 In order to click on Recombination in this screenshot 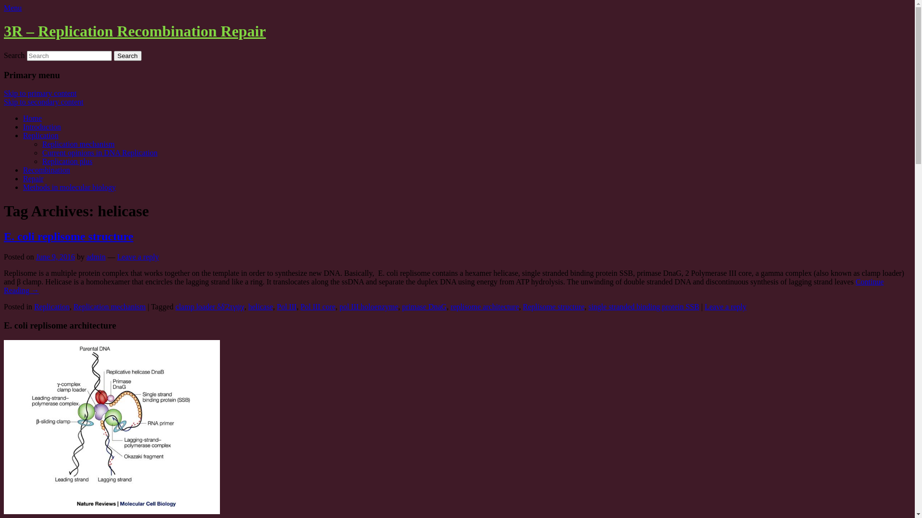, I will do `click(47, 170)`.